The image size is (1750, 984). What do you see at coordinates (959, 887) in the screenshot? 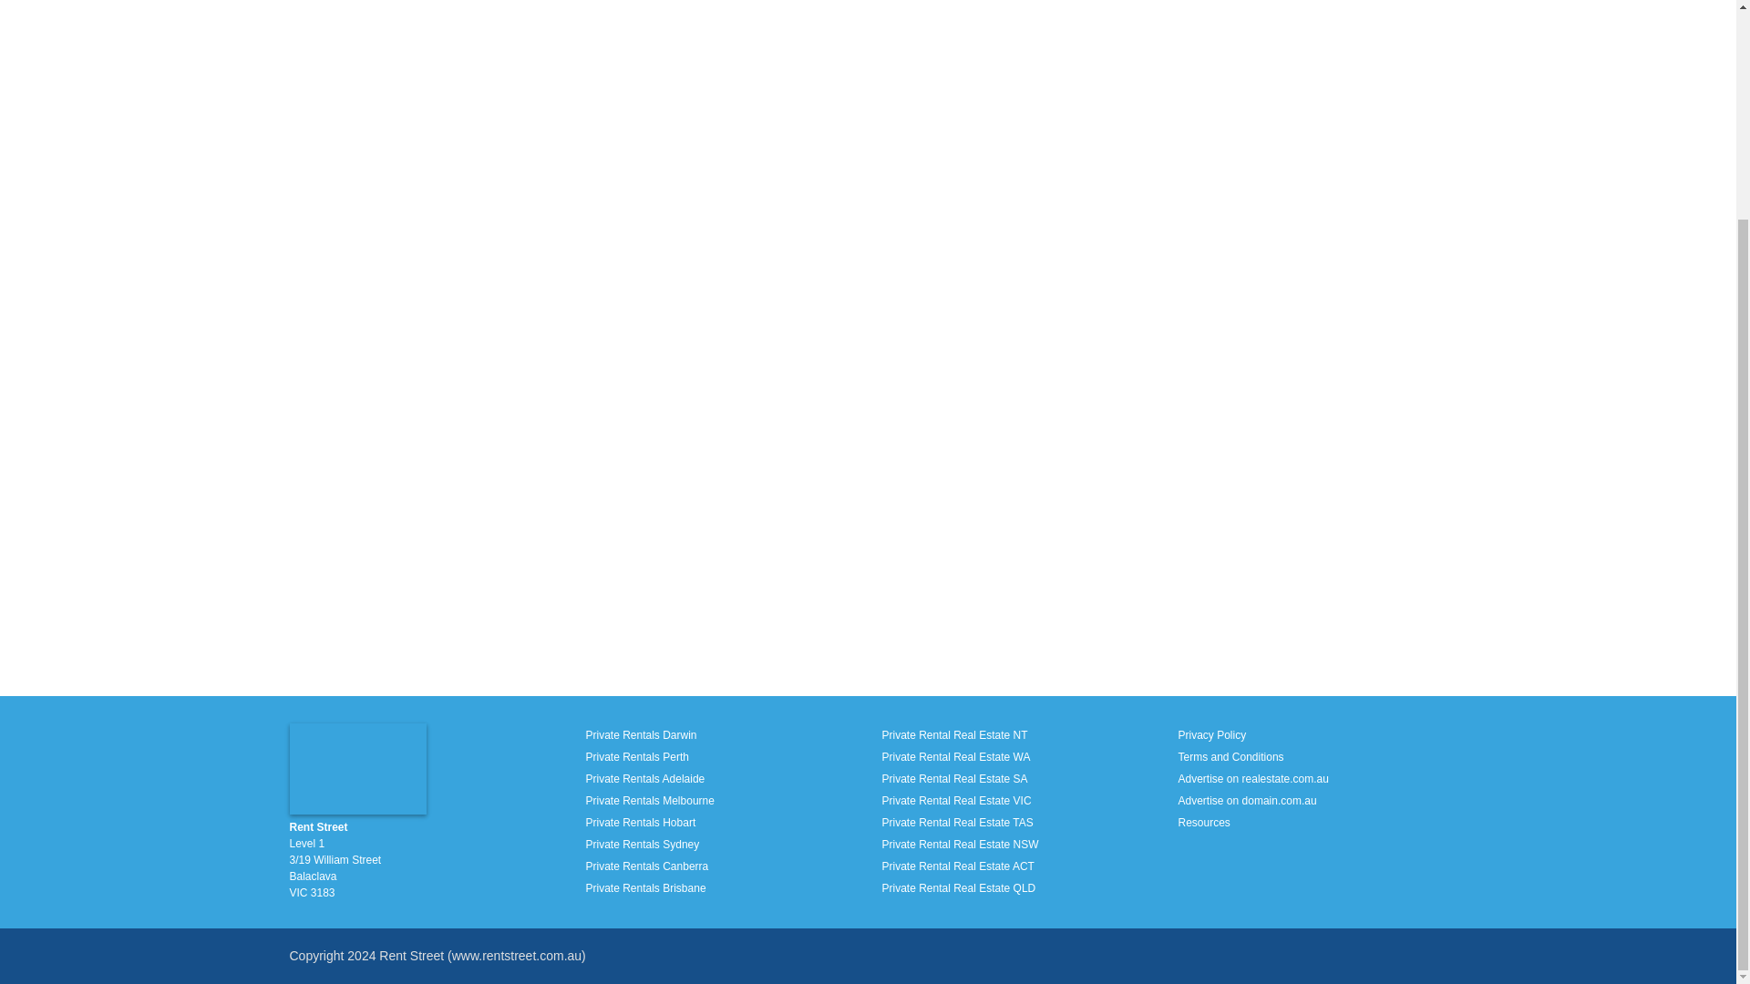
I see `Private Rental Real Estate QLD` at bounding box center [959, 887].